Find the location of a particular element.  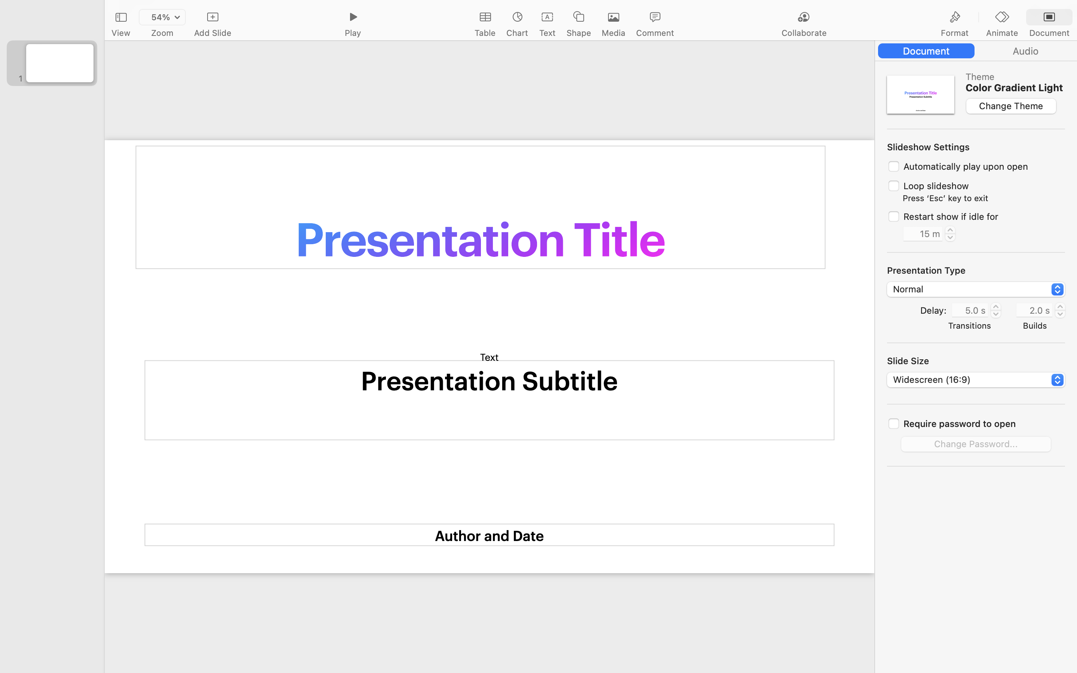

2.0 is located at coordinates (1060, 310).